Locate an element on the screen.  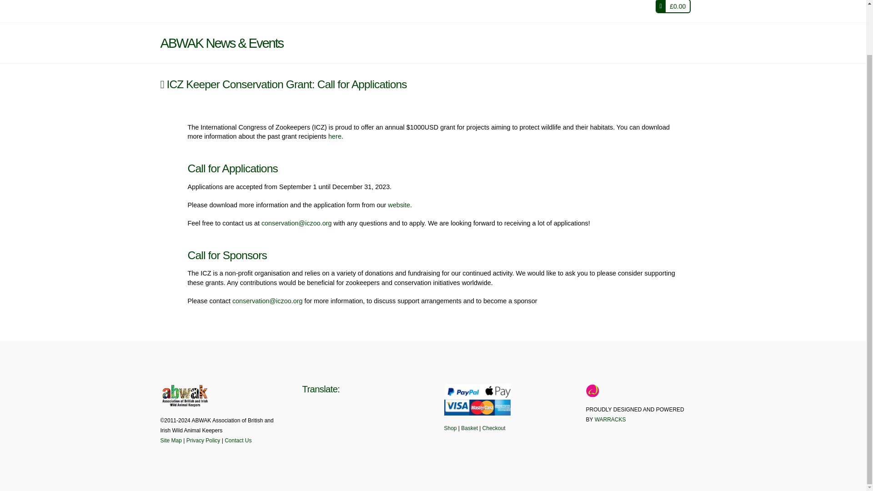
MEMBERSHIP is located at coordinates (311, 11).